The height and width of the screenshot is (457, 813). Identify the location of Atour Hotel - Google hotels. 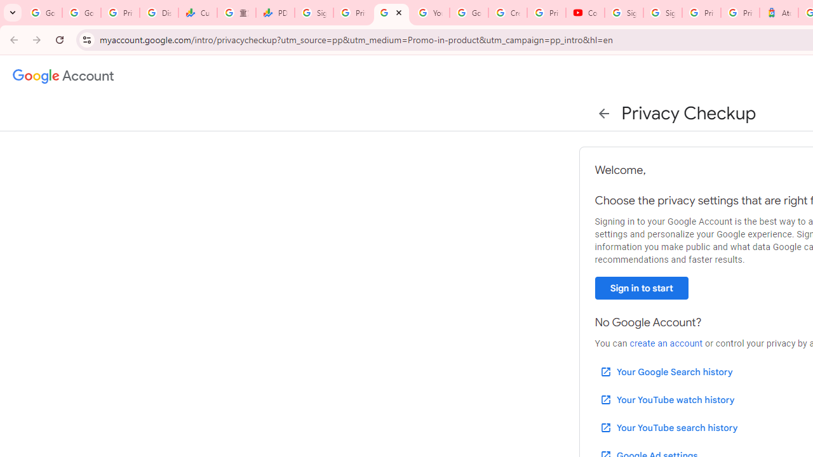
(779, 13).